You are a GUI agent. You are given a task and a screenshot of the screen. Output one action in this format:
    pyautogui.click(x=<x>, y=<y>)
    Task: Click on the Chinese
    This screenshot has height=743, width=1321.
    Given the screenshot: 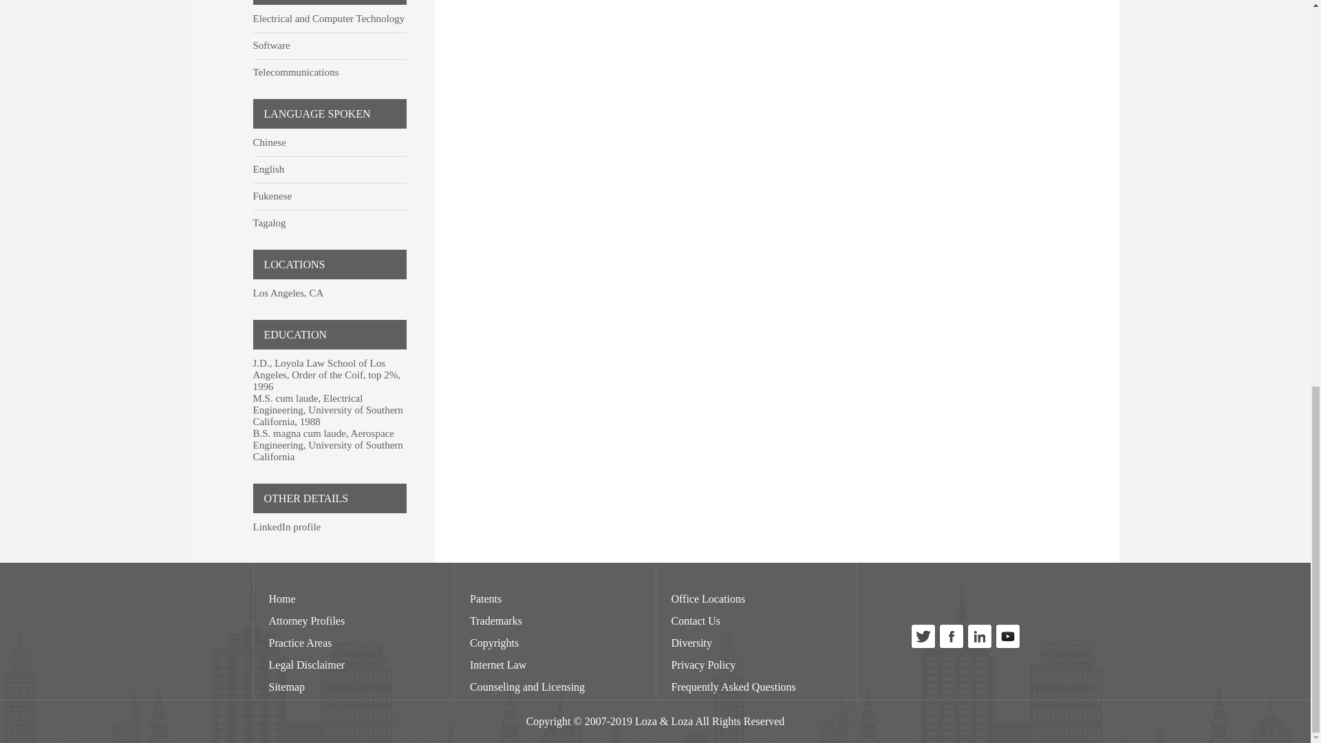 What is the action you would take?
    pyautogui.click(x=270, y=142)
    